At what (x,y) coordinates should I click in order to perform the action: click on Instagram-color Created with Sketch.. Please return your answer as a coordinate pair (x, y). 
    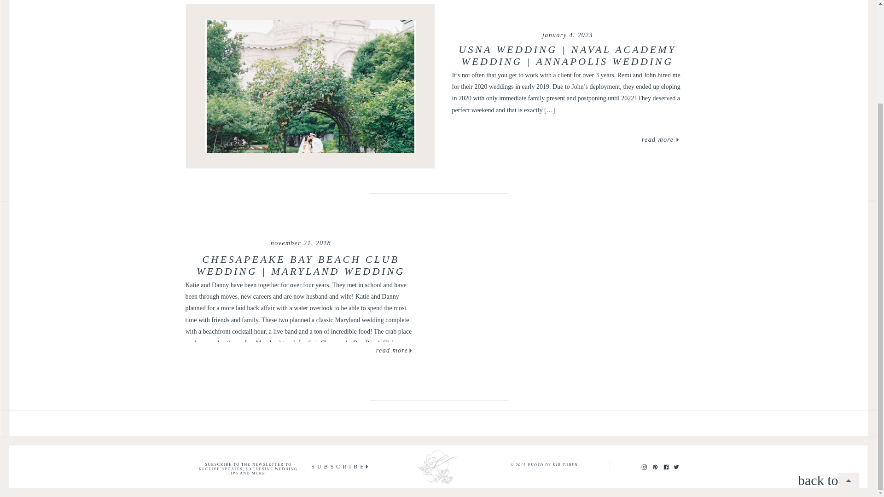
    Looking at the image, I should click on (644, 467).